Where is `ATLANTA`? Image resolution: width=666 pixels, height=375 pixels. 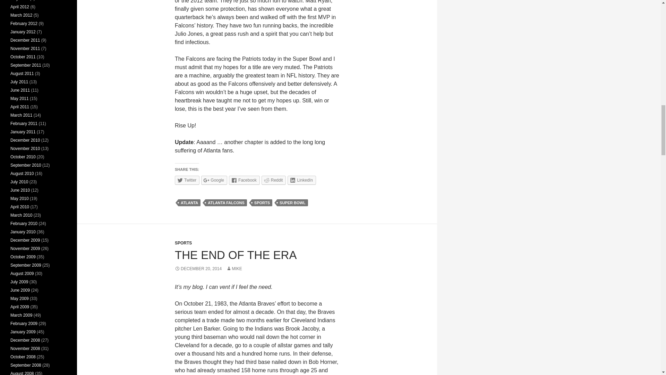
ATLANTA is located at coordinates (189, 203).